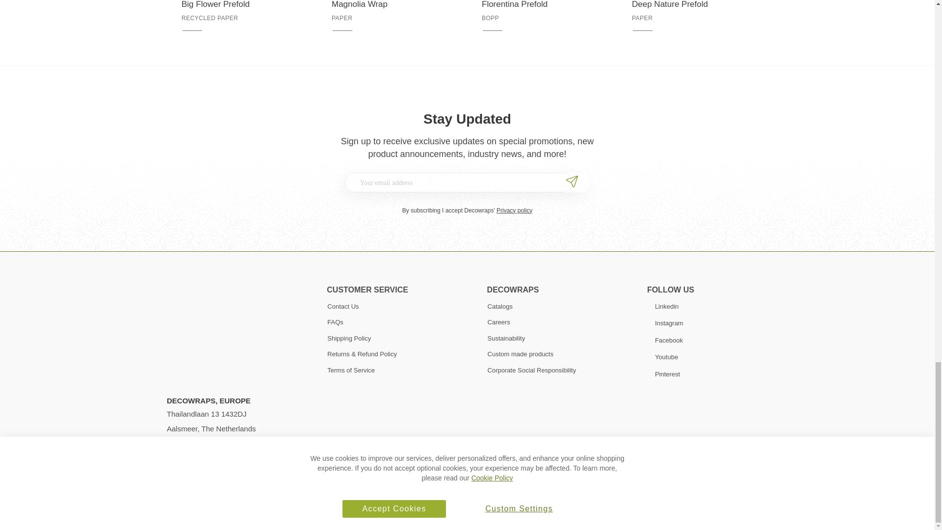 The width and height of the screenshot is (942, 530). Describe the element at coordinates (573, 182) in the screenshot. I see `Subscribe` at that location.